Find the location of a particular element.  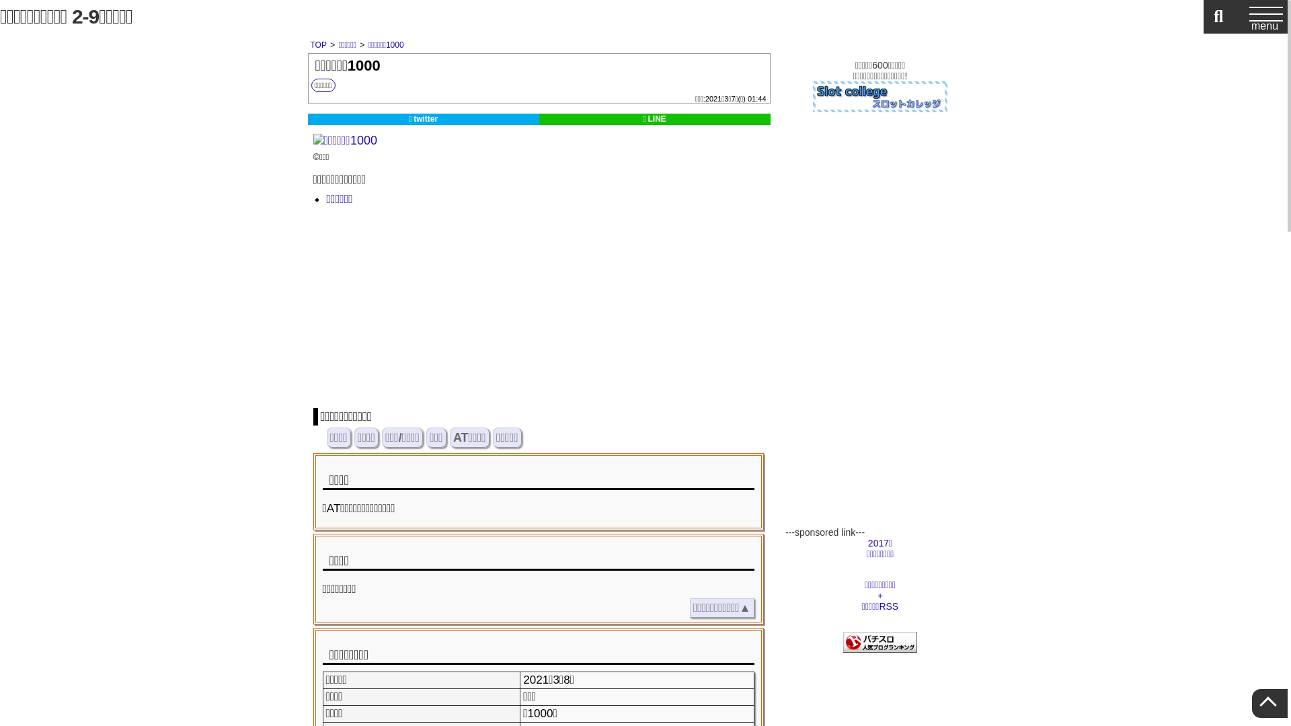

twitter is located at coordinates (424, 120).